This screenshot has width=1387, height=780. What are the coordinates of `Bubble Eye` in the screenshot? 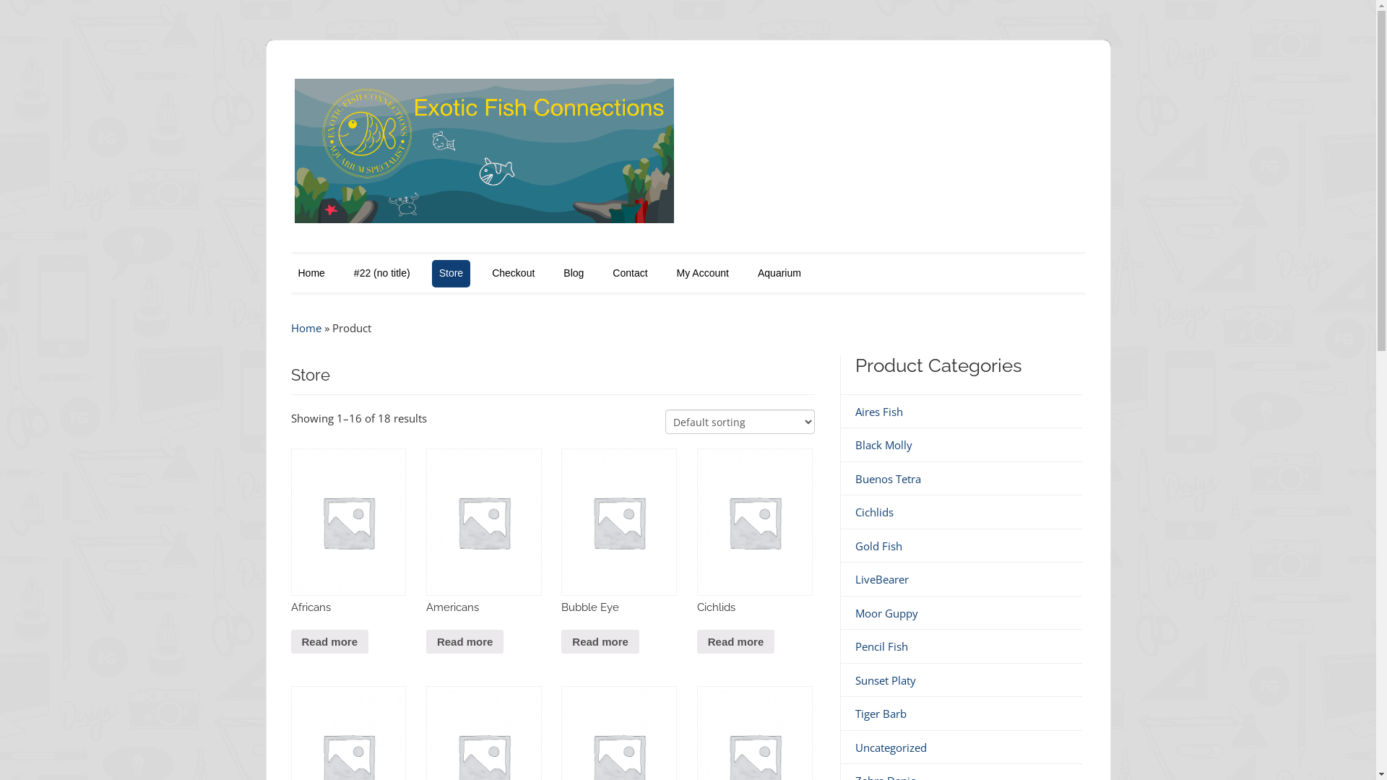 It's located at (619, 545).